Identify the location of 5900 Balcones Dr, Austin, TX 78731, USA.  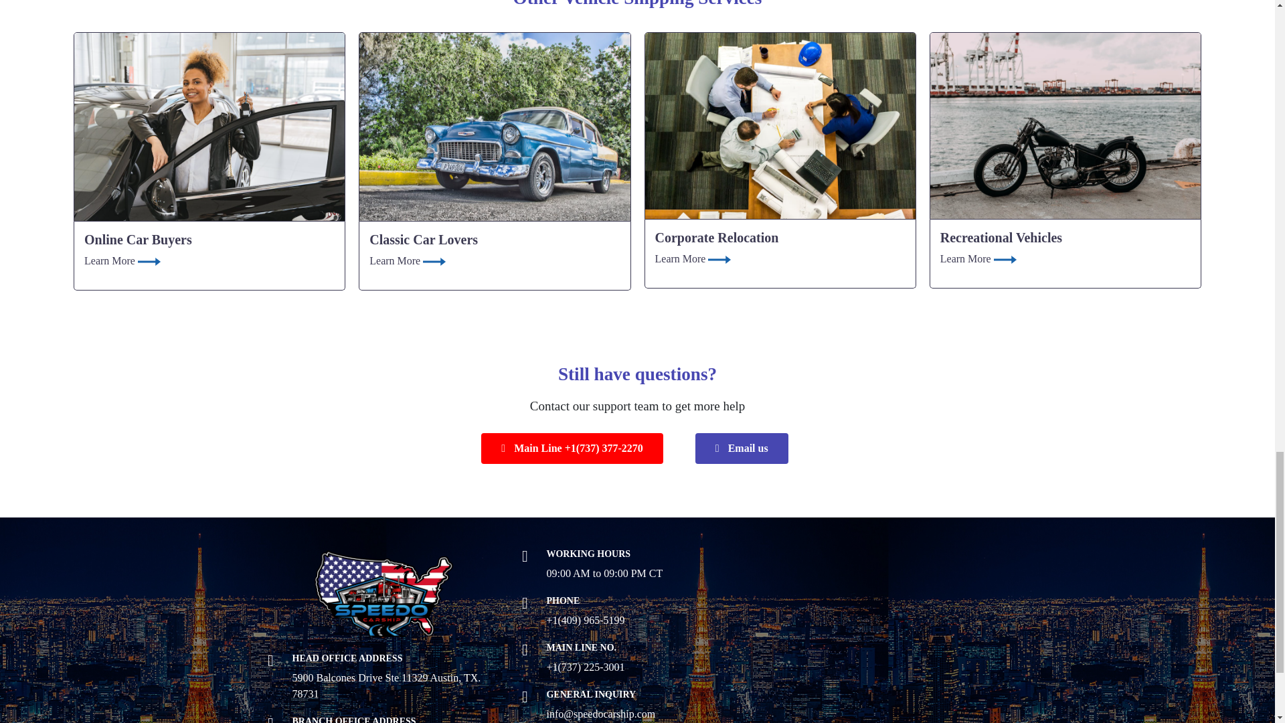
(891, 635).